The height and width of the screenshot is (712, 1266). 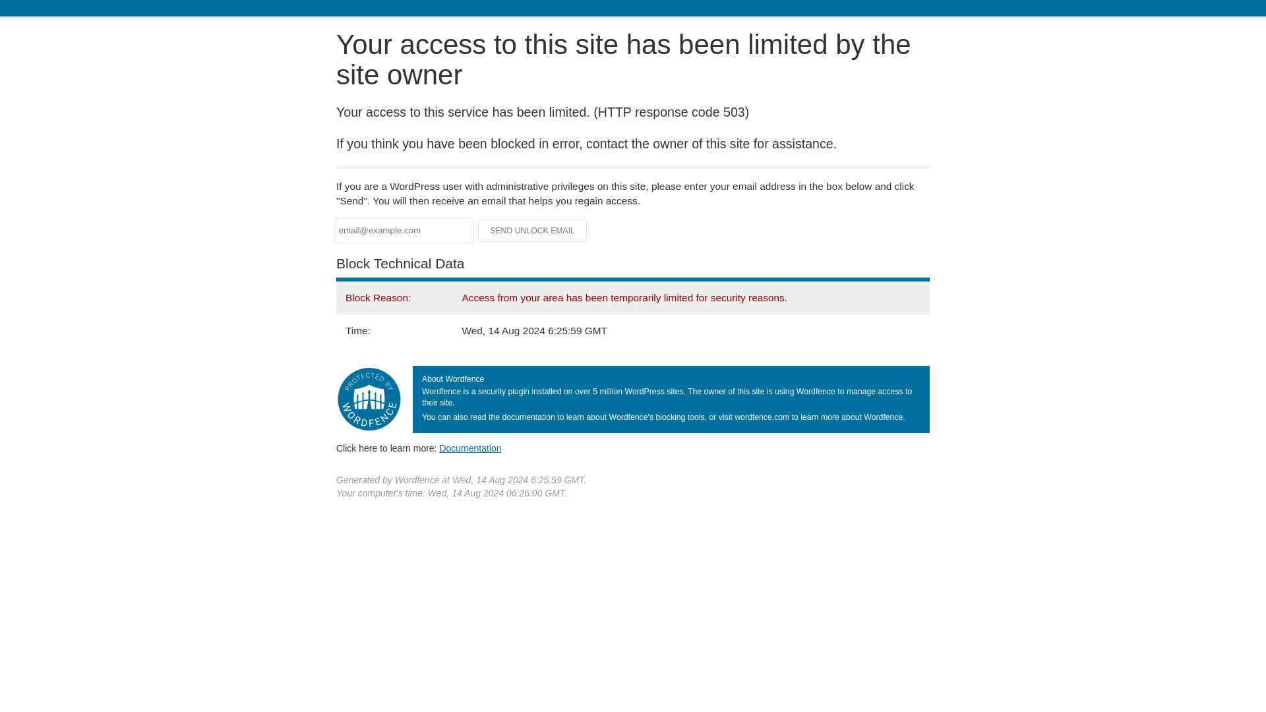 What do you see at coordinates (470, 448) in the screenshot?
I see `Documentation` at bounding box center [470, 448].